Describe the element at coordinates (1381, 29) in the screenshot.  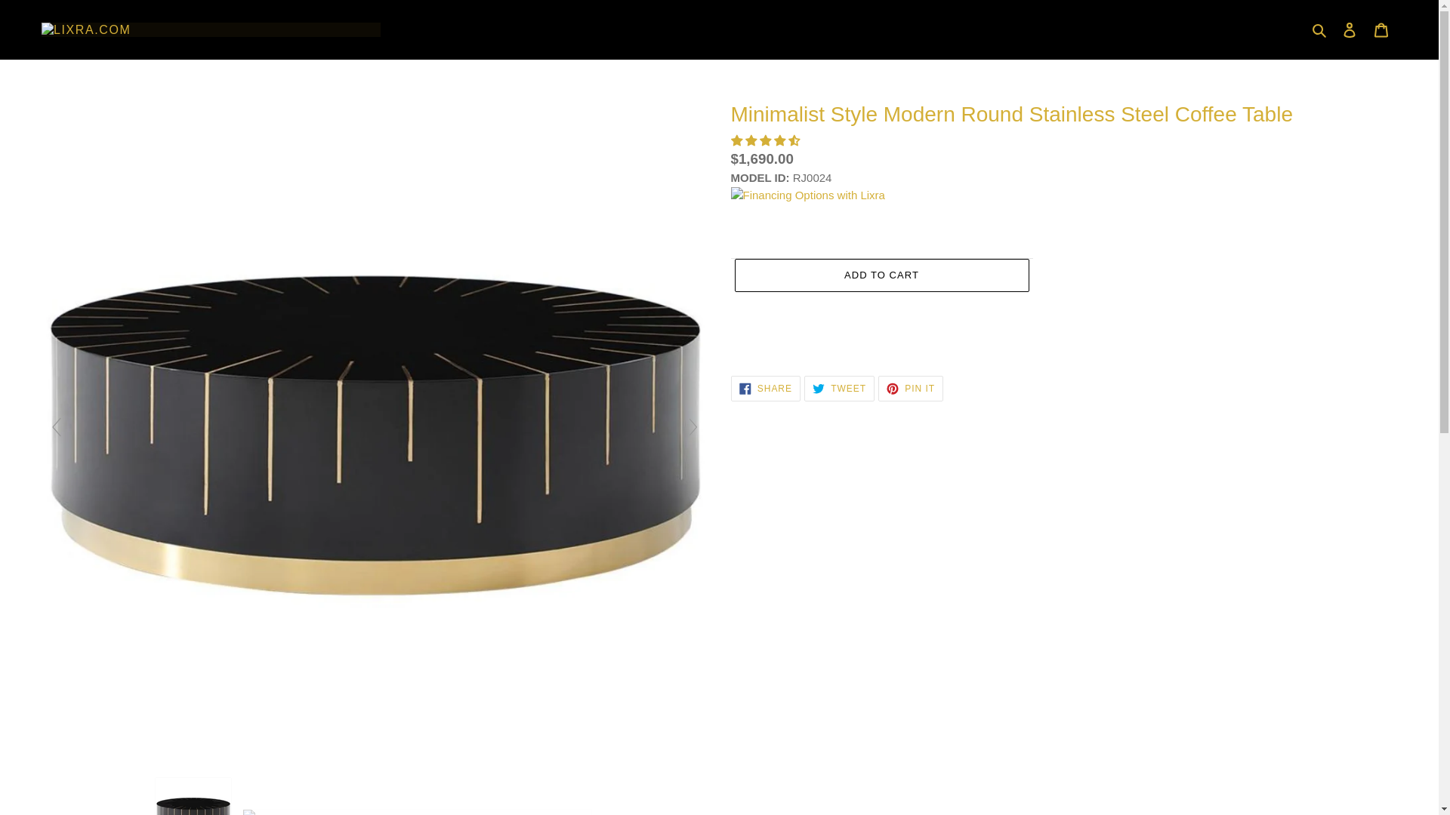
I see `Search` at that location.